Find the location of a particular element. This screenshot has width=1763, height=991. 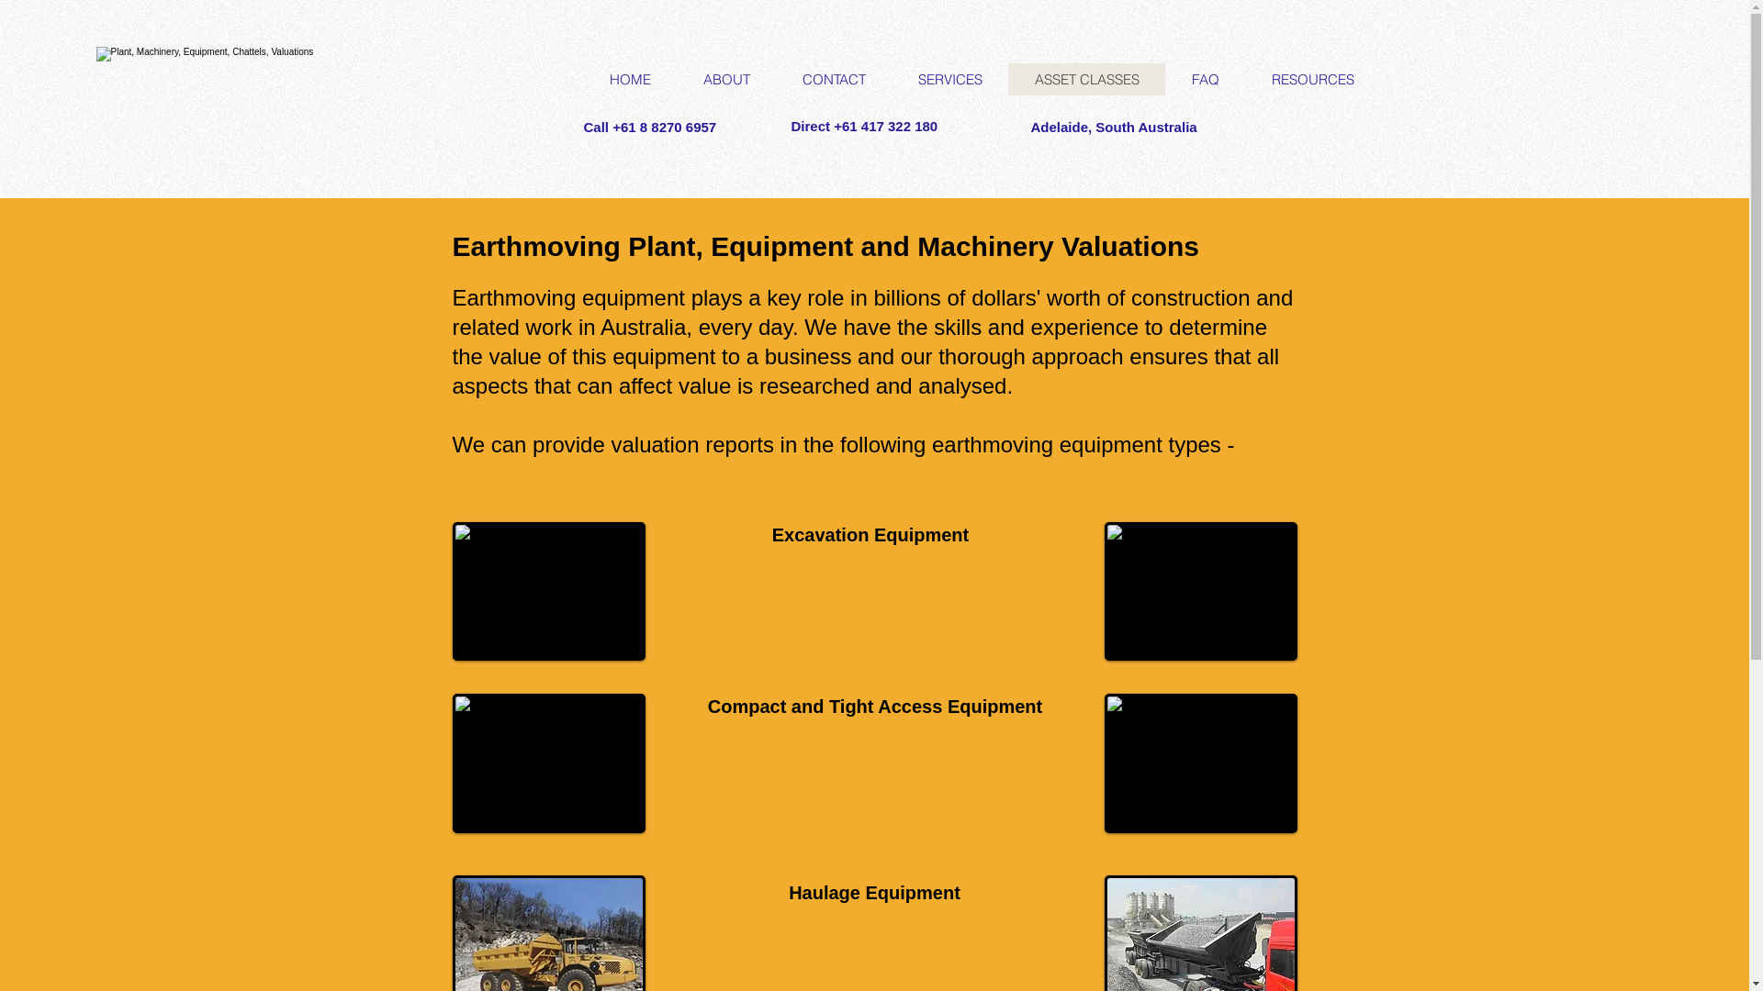

CONTACT is located at coordinates (833, 79).